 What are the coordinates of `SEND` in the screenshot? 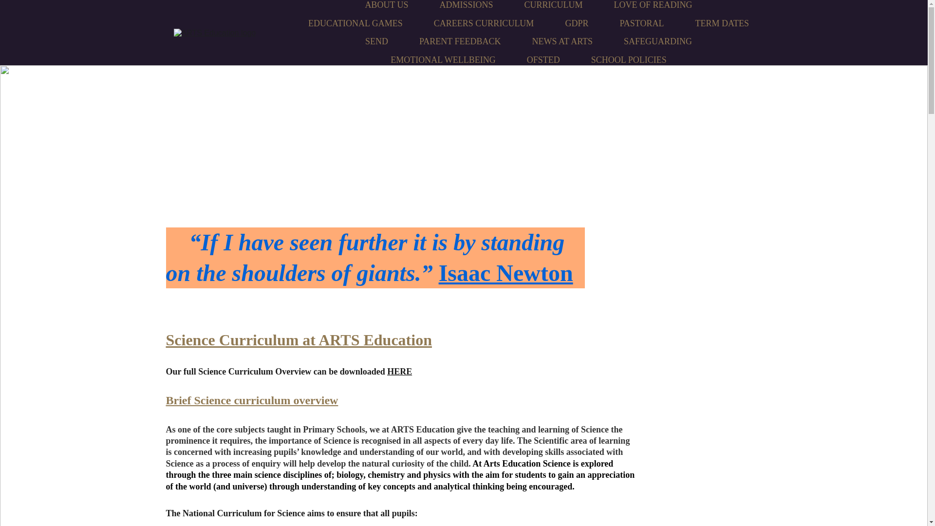 It's located at (376, 42).